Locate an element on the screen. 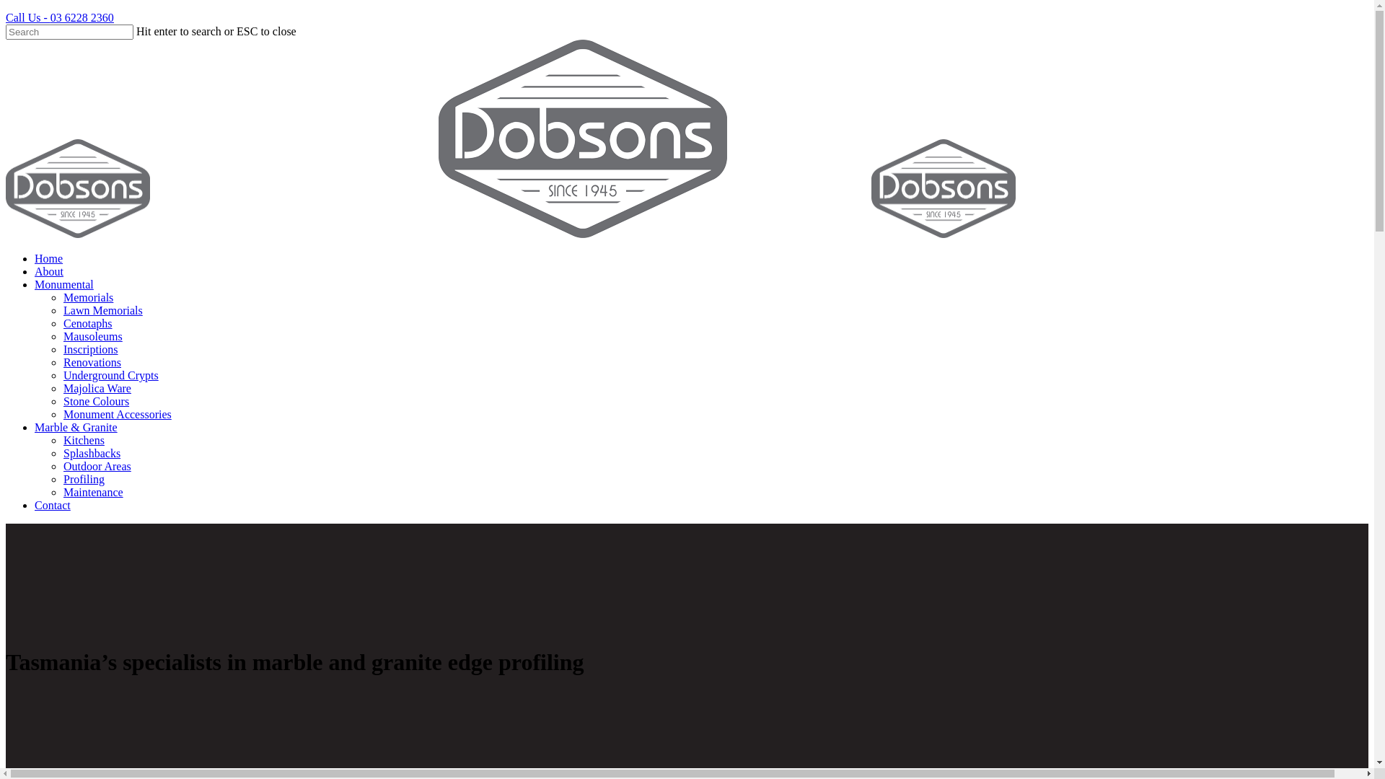 This screenshot has height=779, width=1385. Monumental is located at coordinates (64, 284).